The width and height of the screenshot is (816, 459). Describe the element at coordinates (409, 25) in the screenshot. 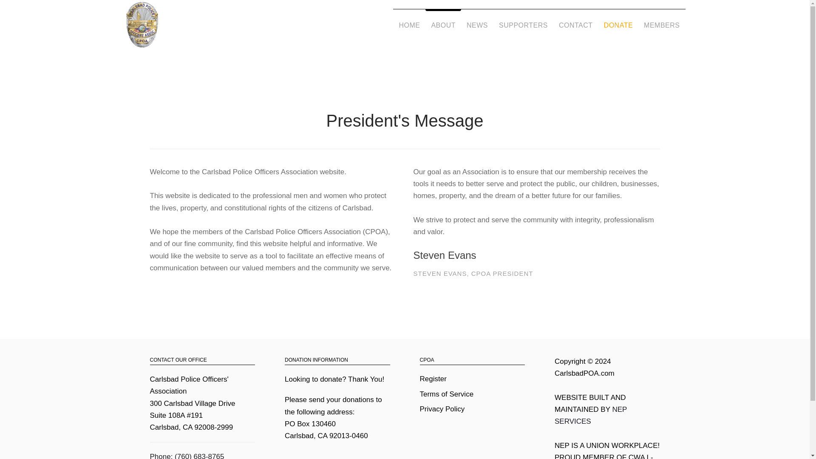

I see `HOME` at that location.